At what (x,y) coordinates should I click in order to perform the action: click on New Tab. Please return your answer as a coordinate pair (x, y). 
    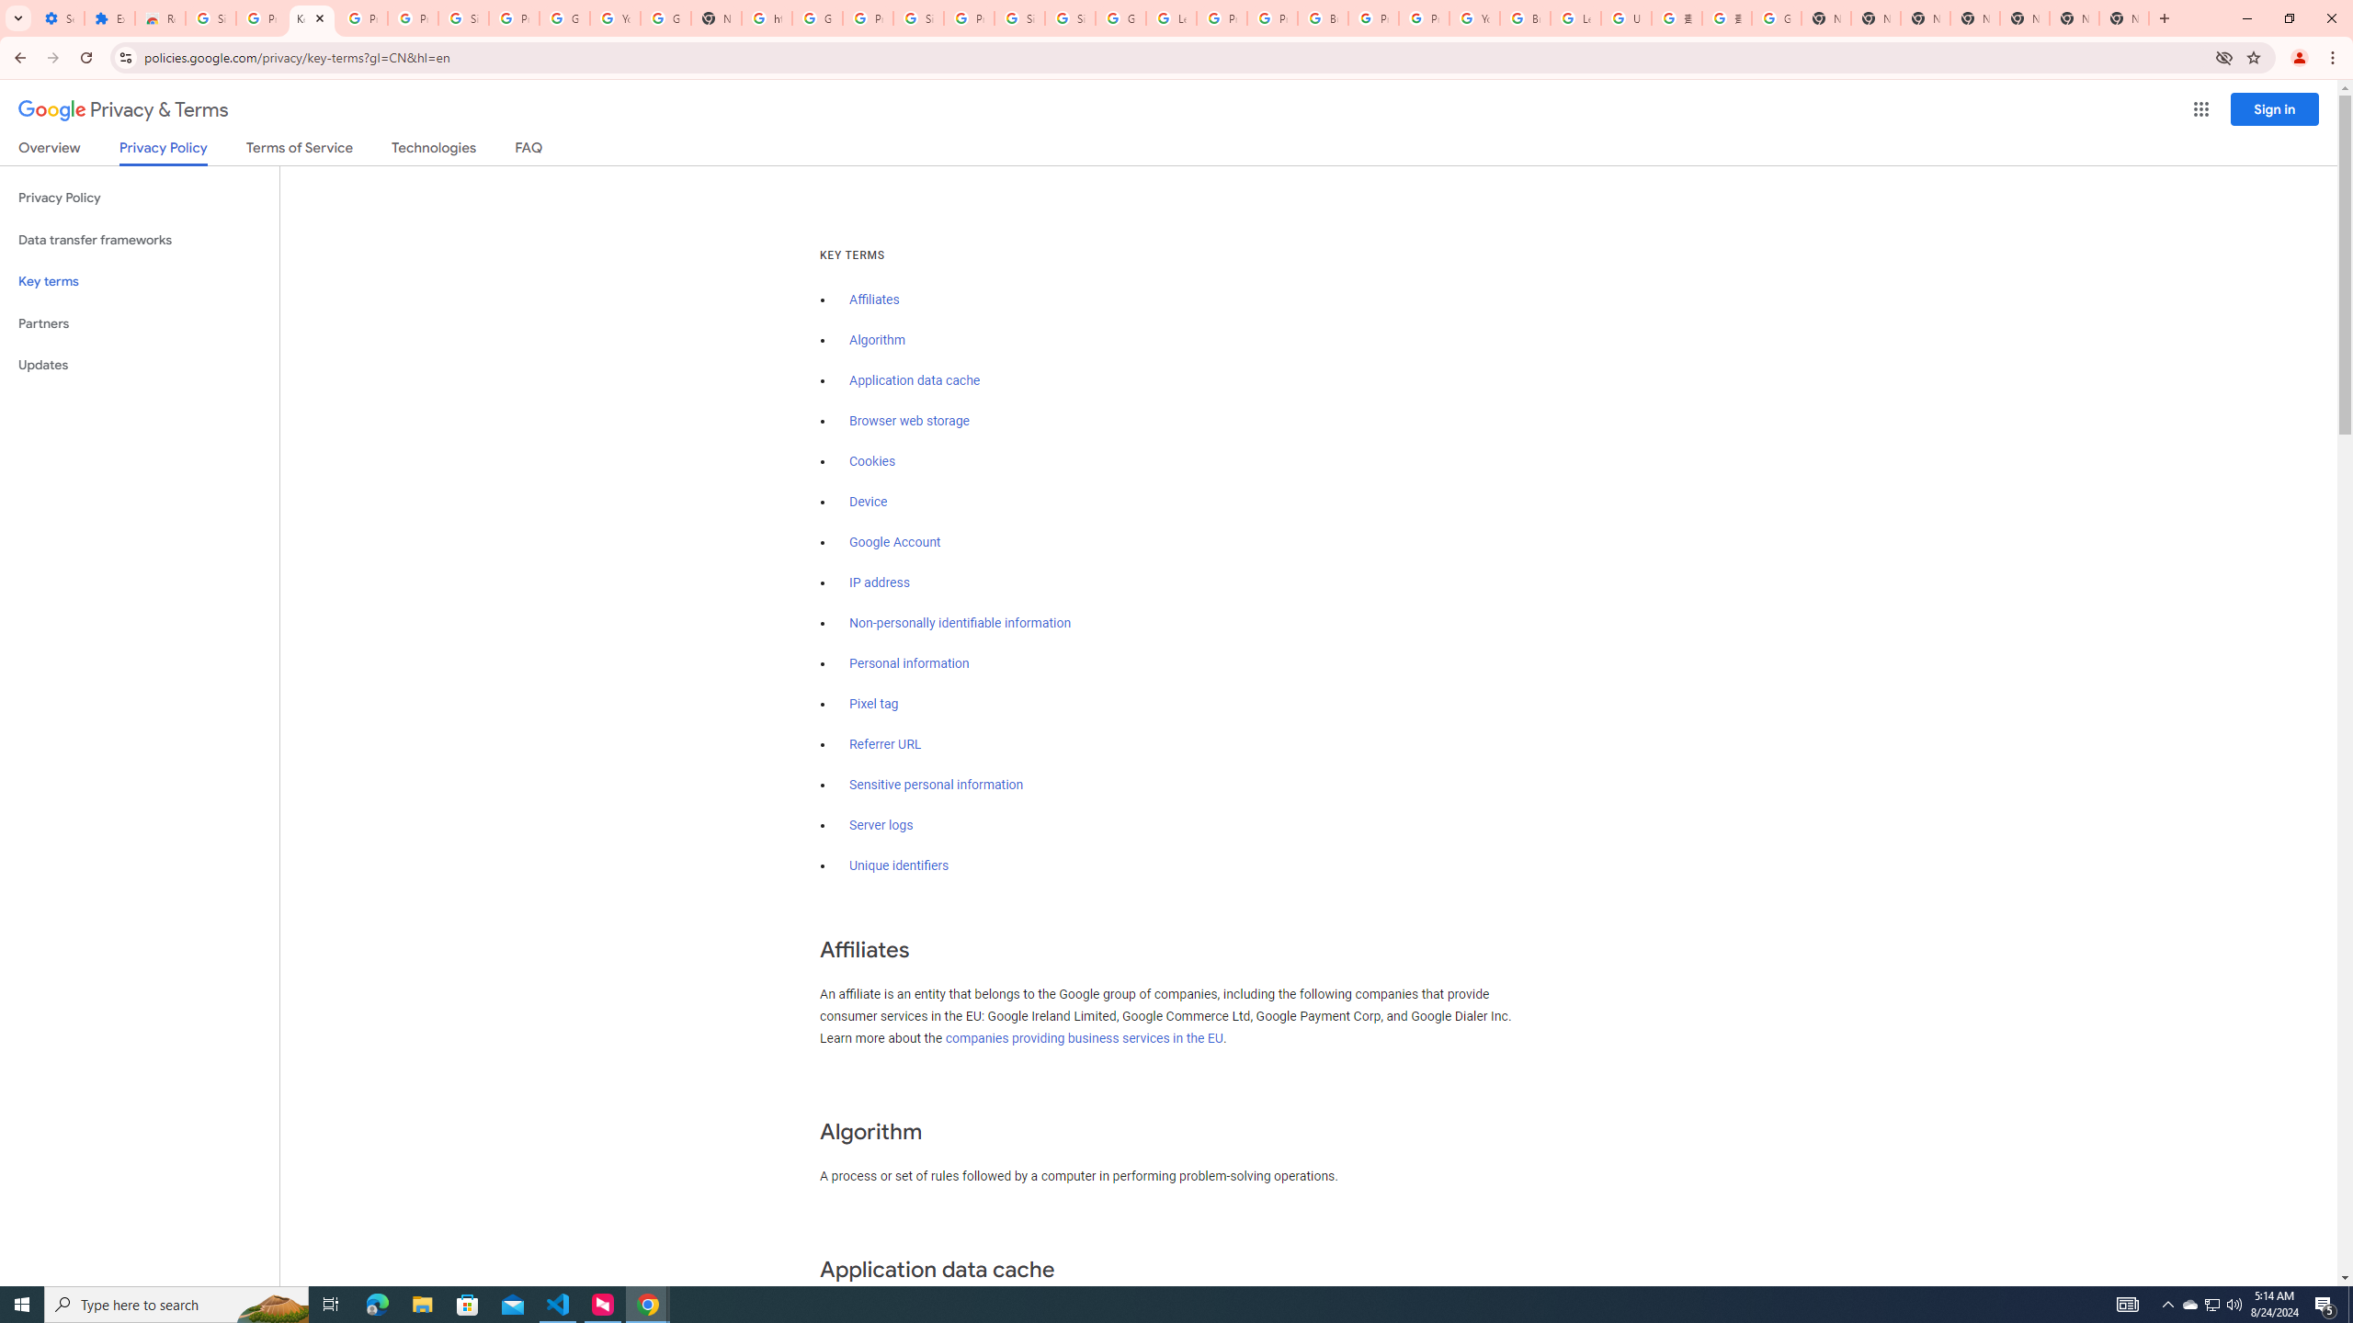
    Looking at the image, I should click on (1975, 18).